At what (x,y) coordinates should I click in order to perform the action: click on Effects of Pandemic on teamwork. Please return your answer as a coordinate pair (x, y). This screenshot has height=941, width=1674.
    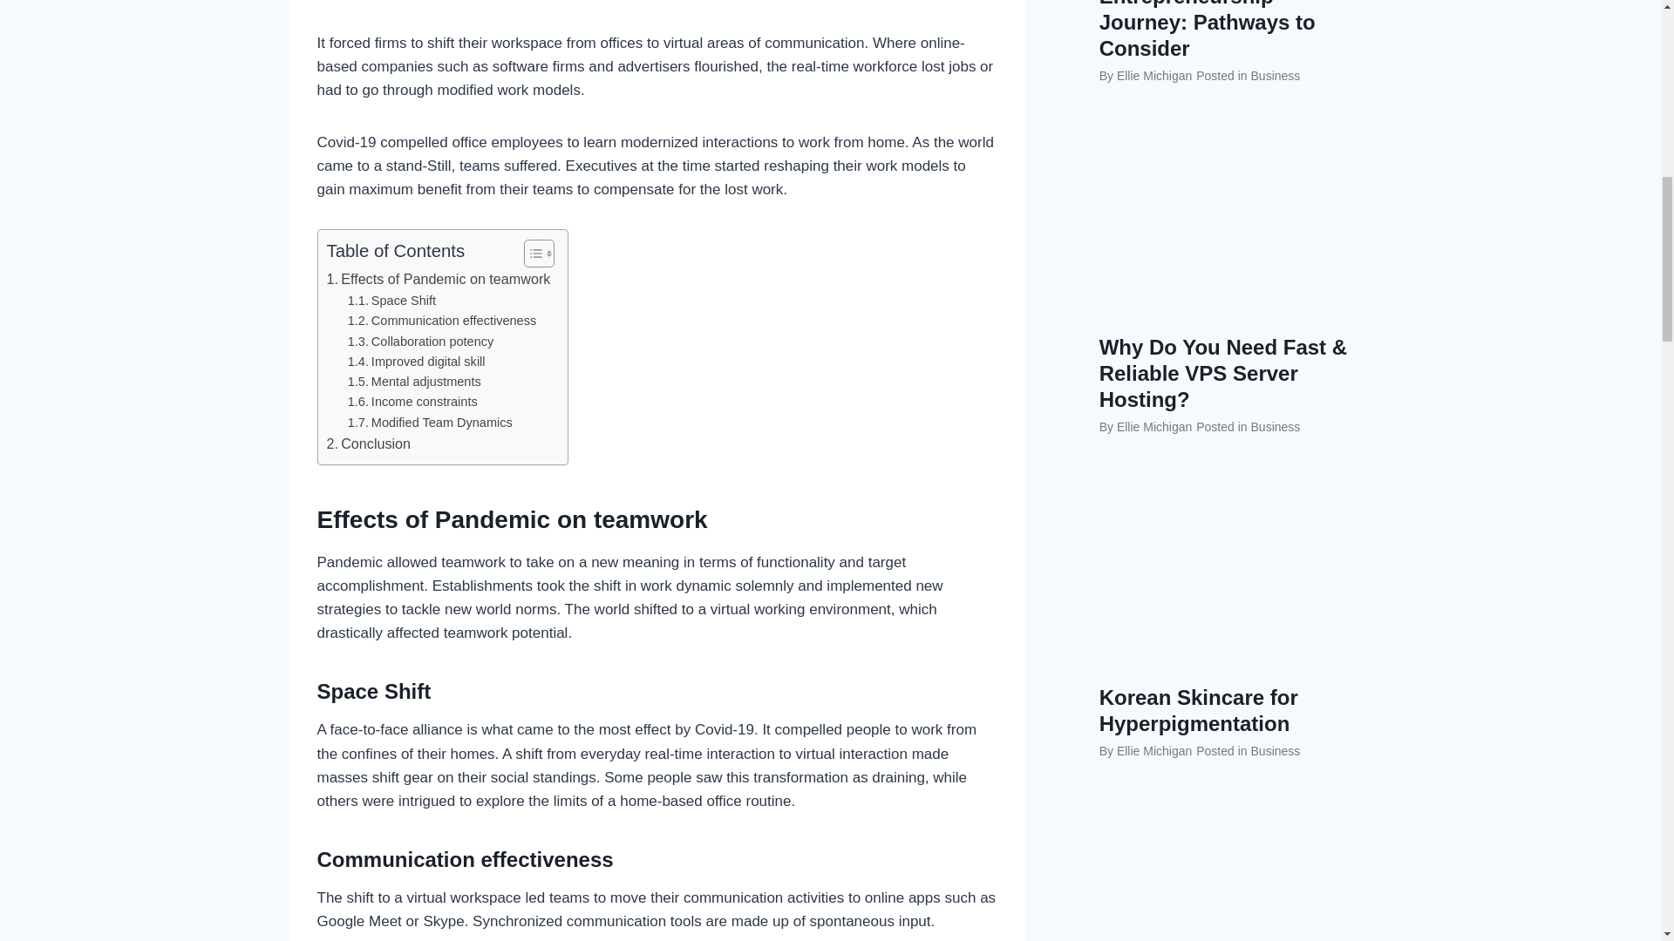
    Looking at the image, I should click on (438, 279).